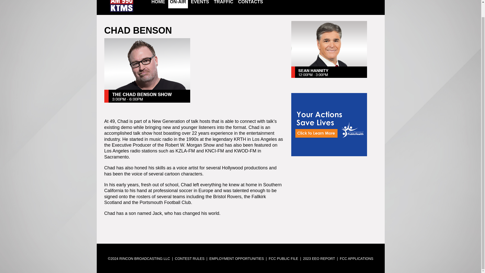 The width and height of the screenshot is (485, 273). Describe the element at coordinates (251, 2) in the screenshot. I see `CONTACTS` at that location.